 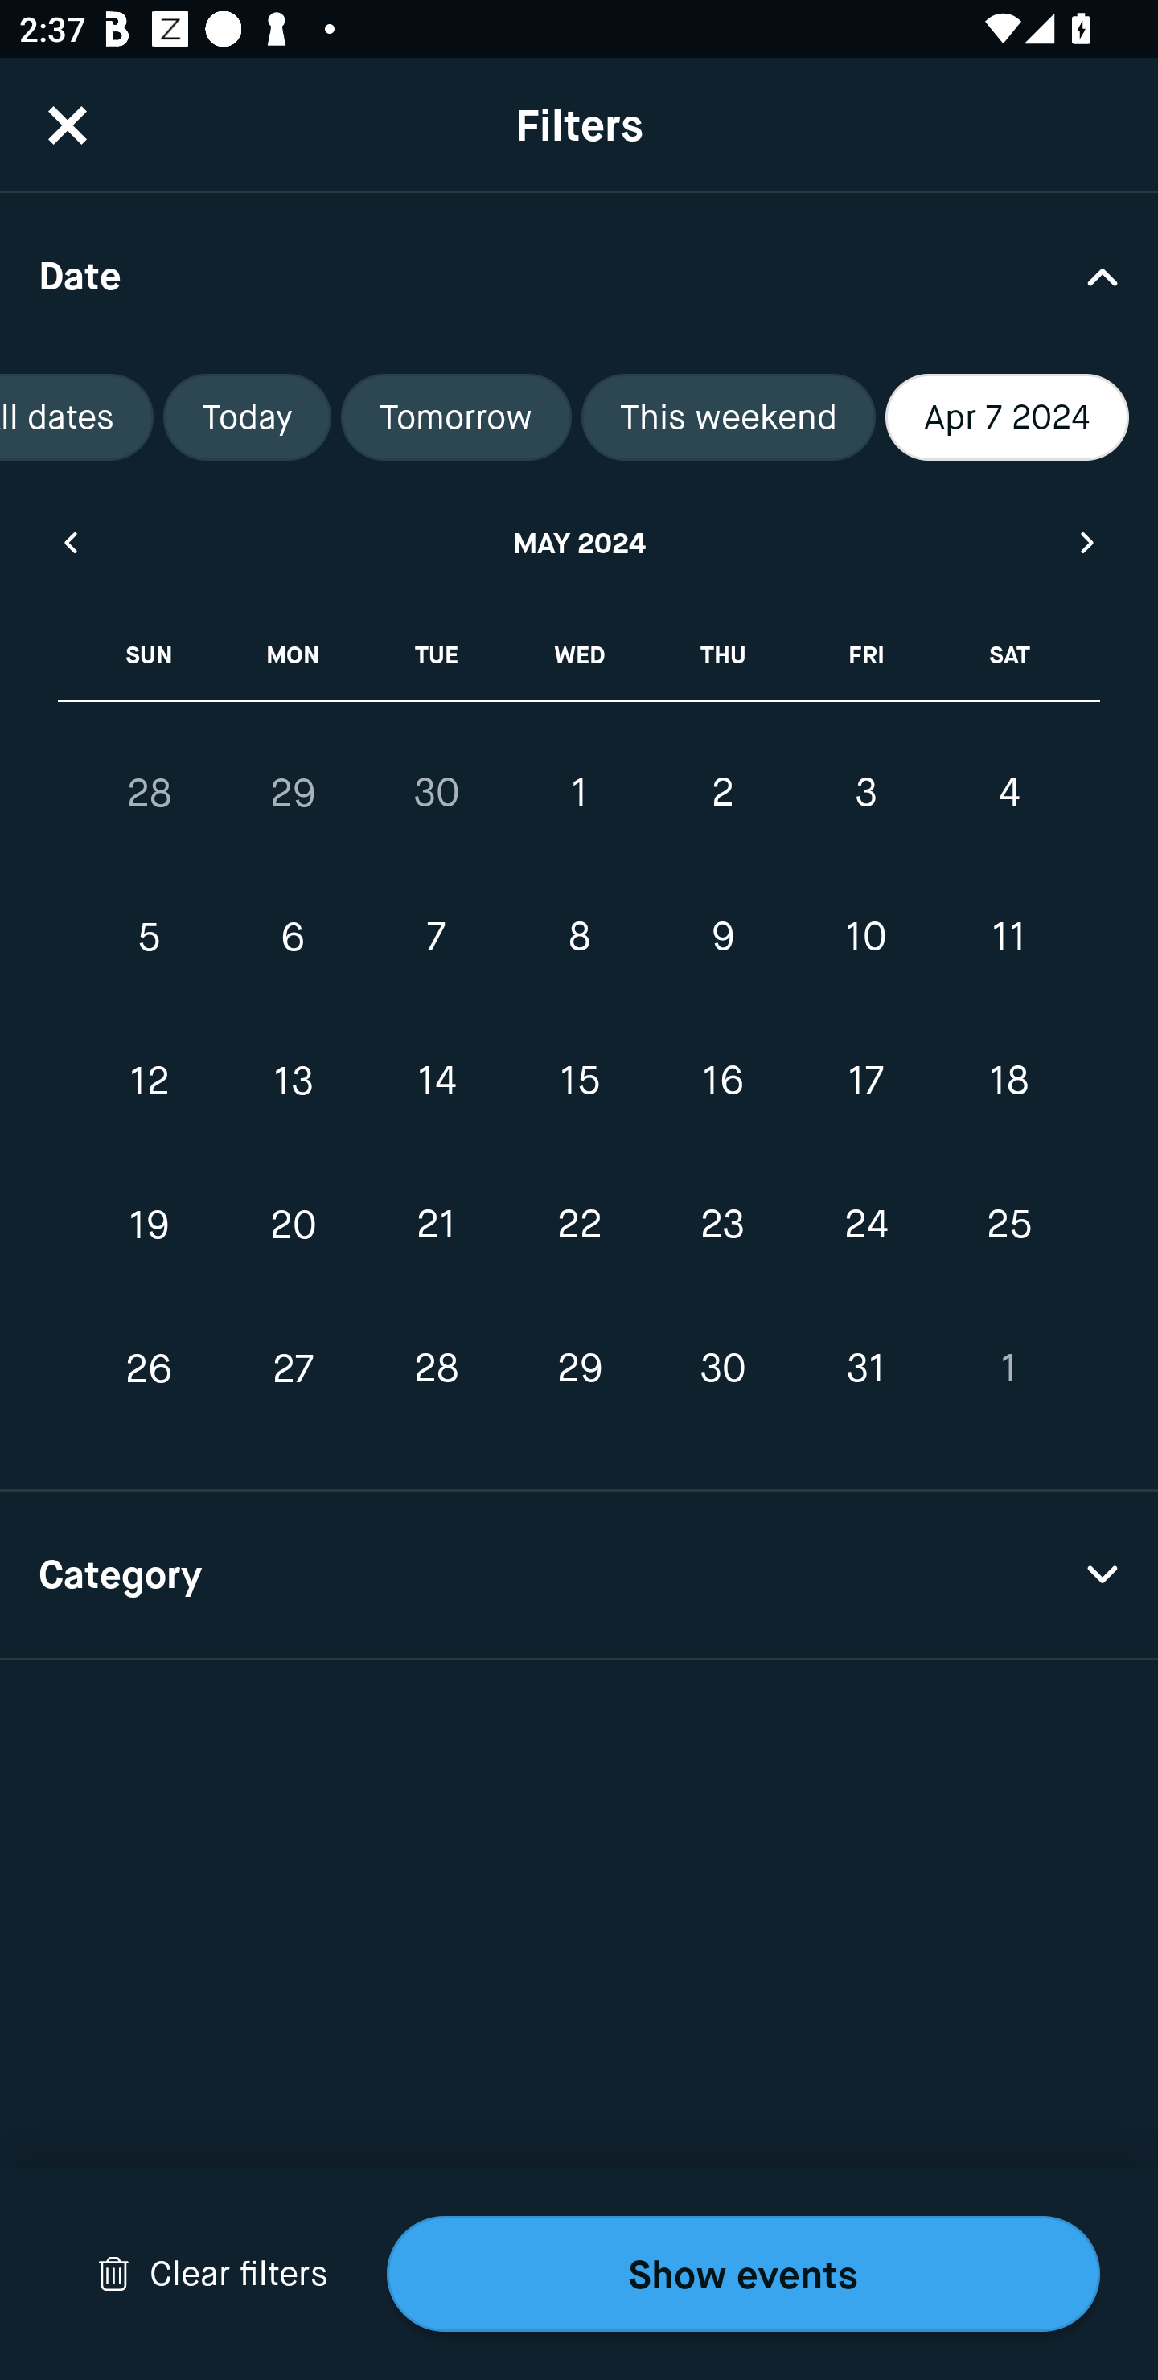 What do you see at coordinates (579, 275) in the screenshot?
I see `Date Drop Down Arrow` at bounding box center [579, 275].